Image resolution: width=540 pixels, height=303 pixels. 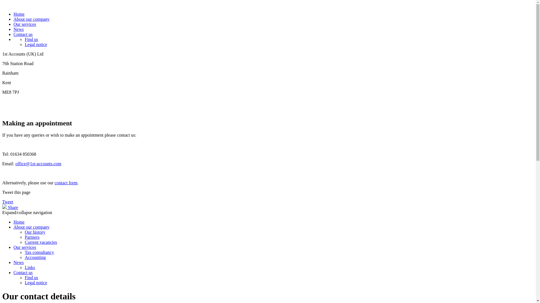 I want to click on Find us, so click(x=31, y=39).